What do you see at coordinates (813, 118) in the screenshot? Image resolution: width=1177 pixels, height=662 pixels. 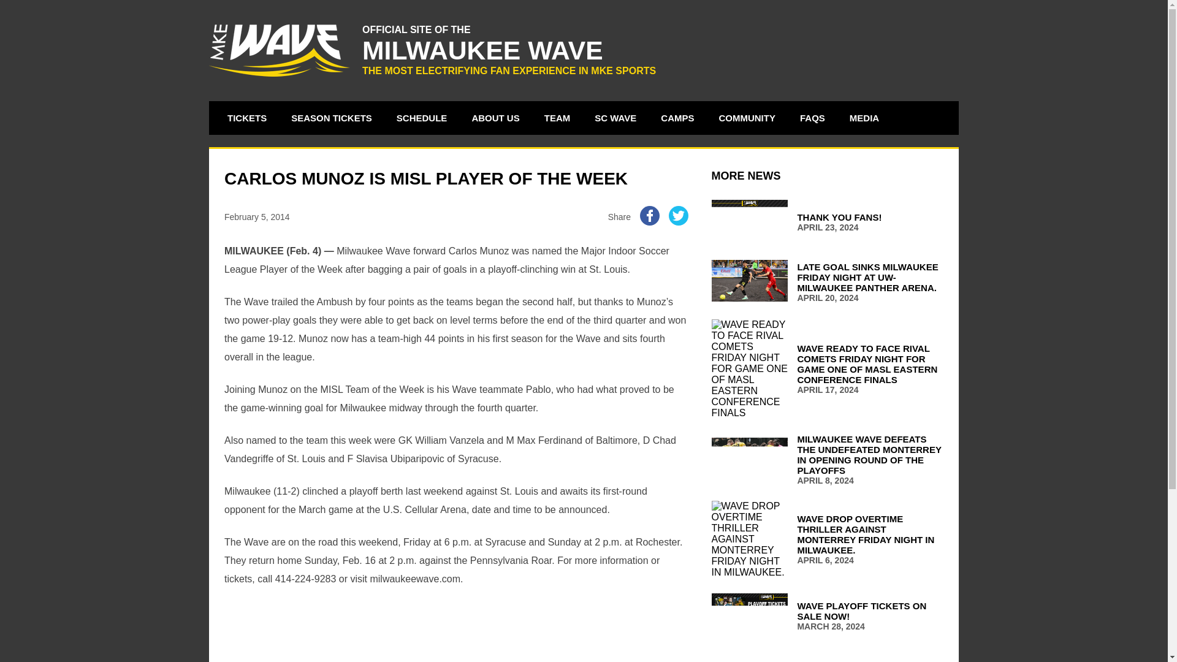 I see `FAQS` at bounding box center [813, 118].